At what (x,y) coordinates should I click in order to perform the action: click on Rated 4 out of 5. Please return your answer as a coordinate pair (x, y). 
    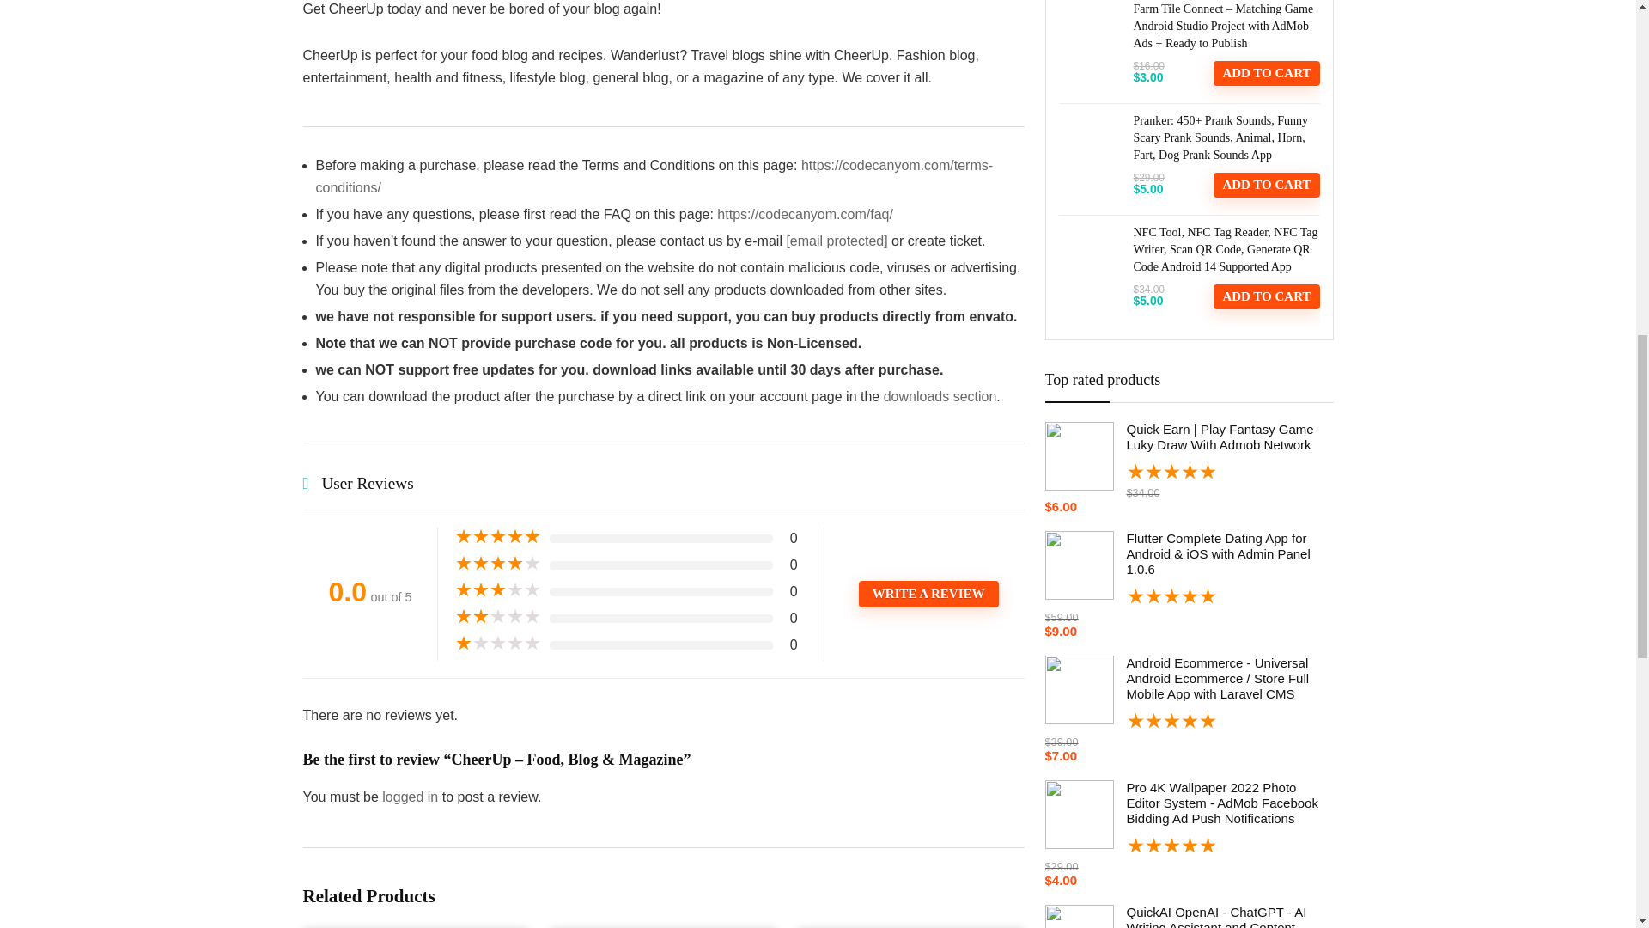
    Looking at the image, I should click on (497, 563).